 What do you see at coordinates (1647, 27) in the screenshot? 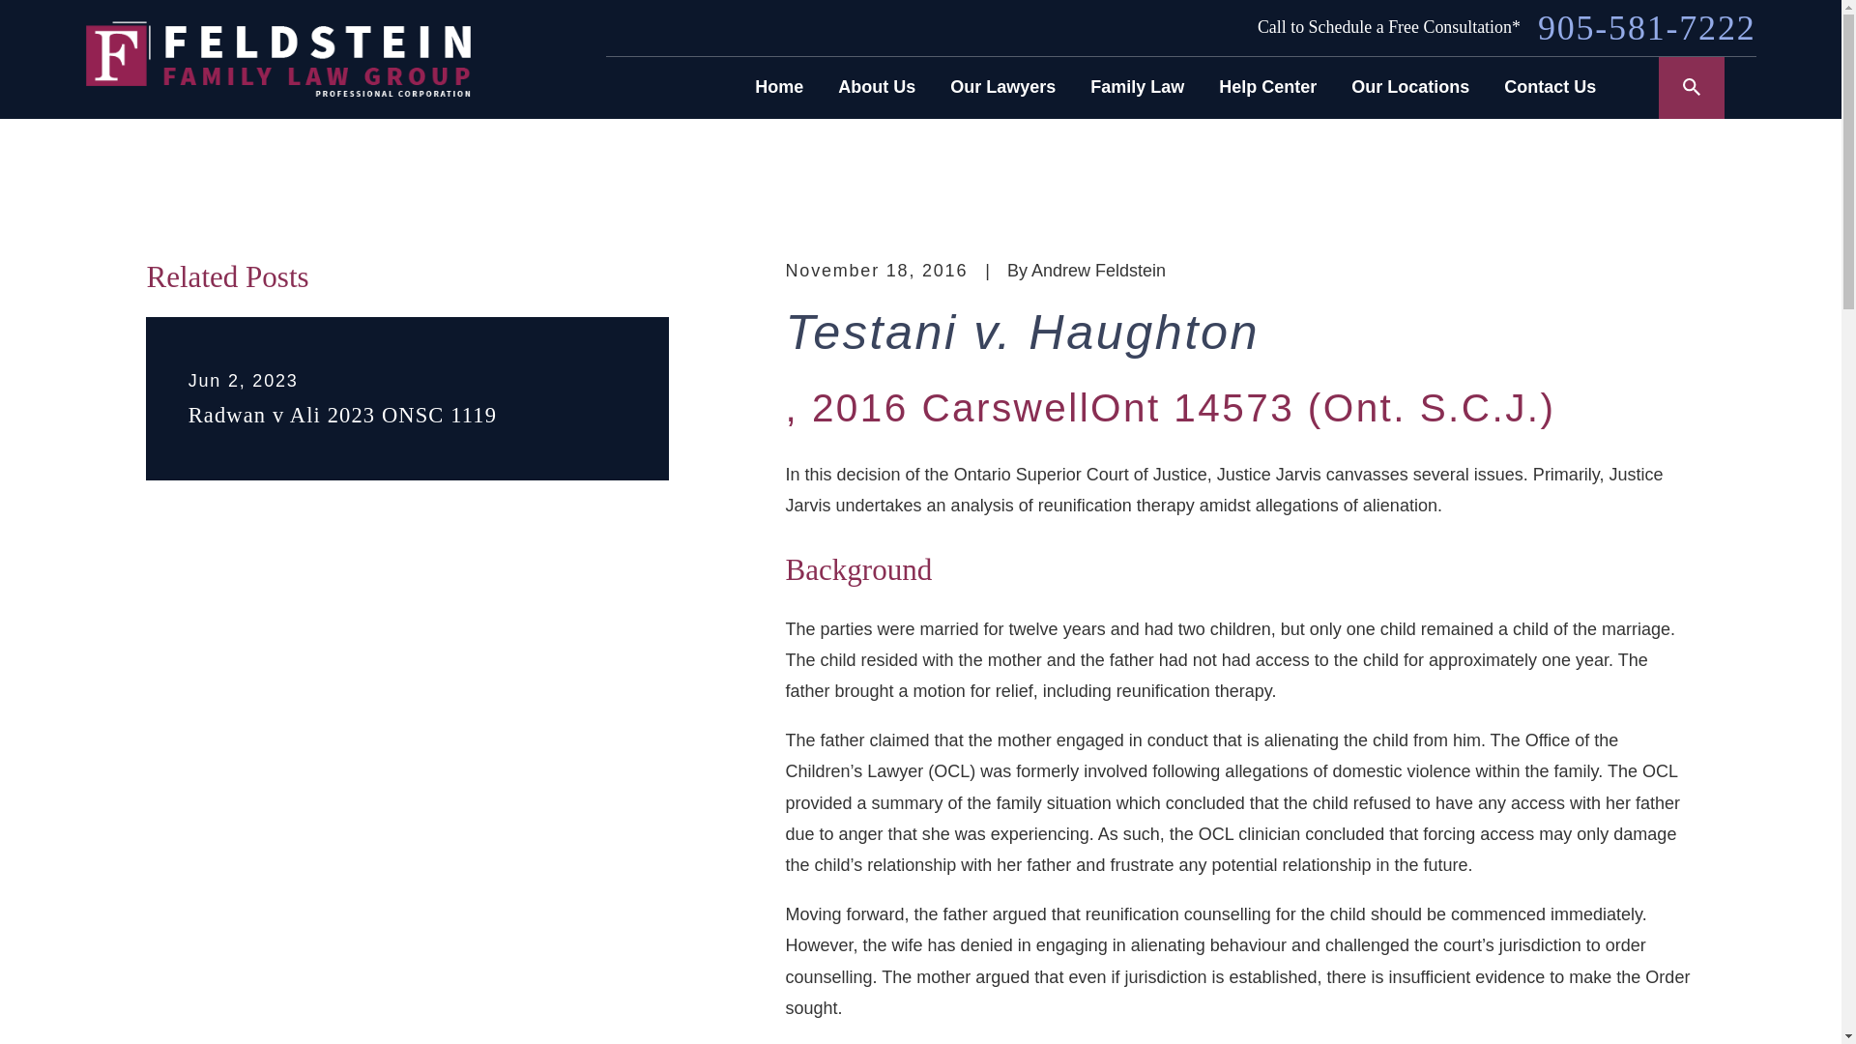
I see `905-581-7222` at bounding box center [1647, 27].